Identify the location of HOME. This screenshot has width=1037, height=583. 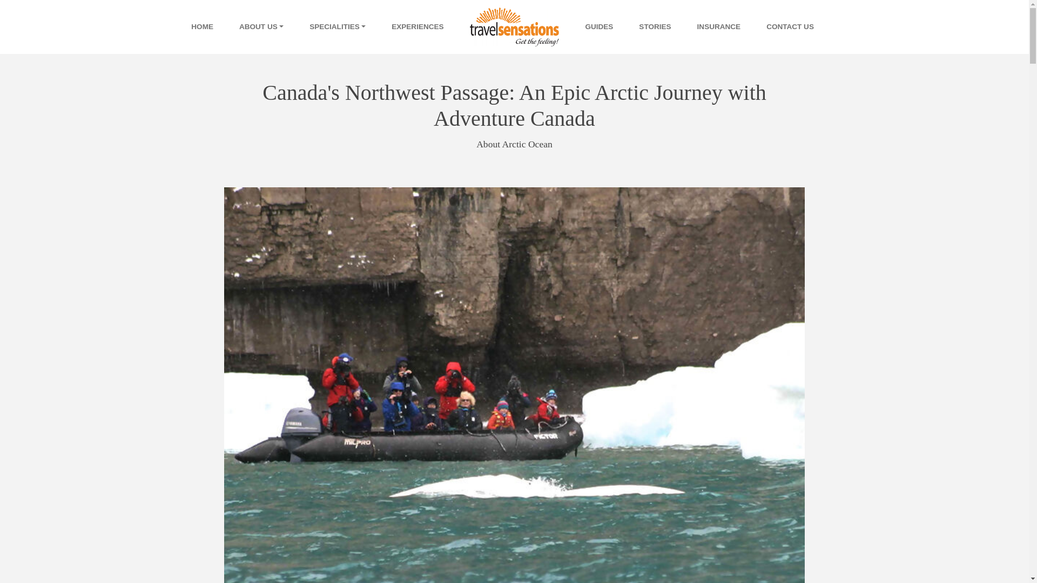
(202, 27).